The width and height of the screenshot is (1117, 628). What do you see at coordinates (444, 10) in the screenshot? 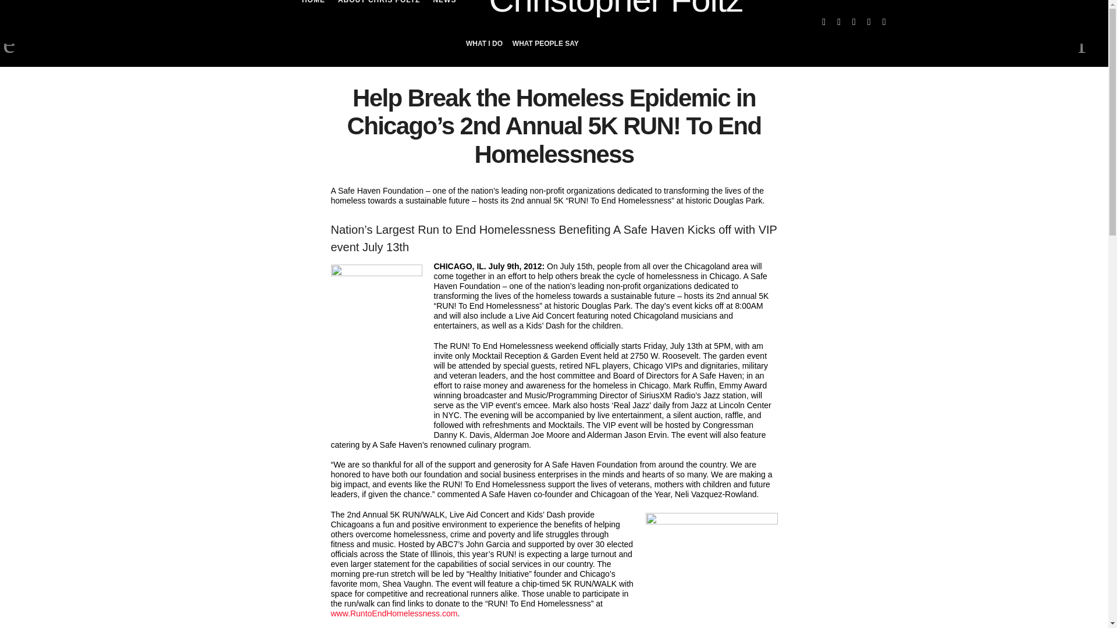
I see `NEWS` at bounding box center [444, 10].